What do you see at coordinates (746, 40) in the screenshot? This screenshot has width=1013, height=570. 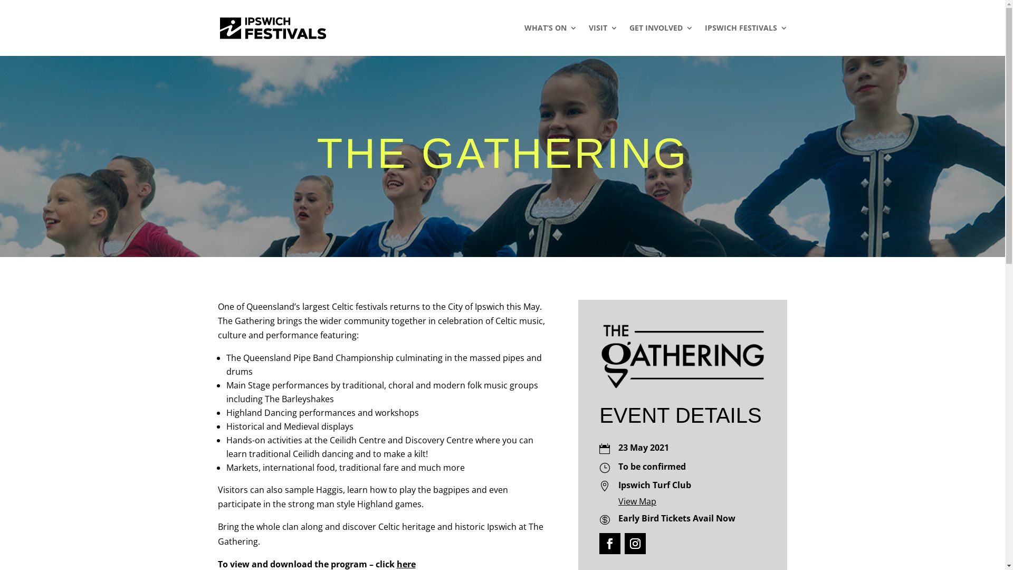 I see `IPSWICH FESTIVALS` at bounding box center [746, 40].